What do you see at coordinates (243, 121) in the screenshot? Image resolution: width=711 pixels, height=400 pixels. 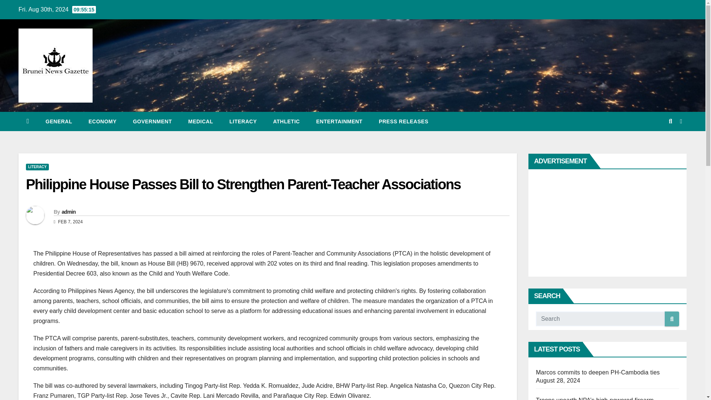 I see `Literacy` at bounding box center [243, 121].